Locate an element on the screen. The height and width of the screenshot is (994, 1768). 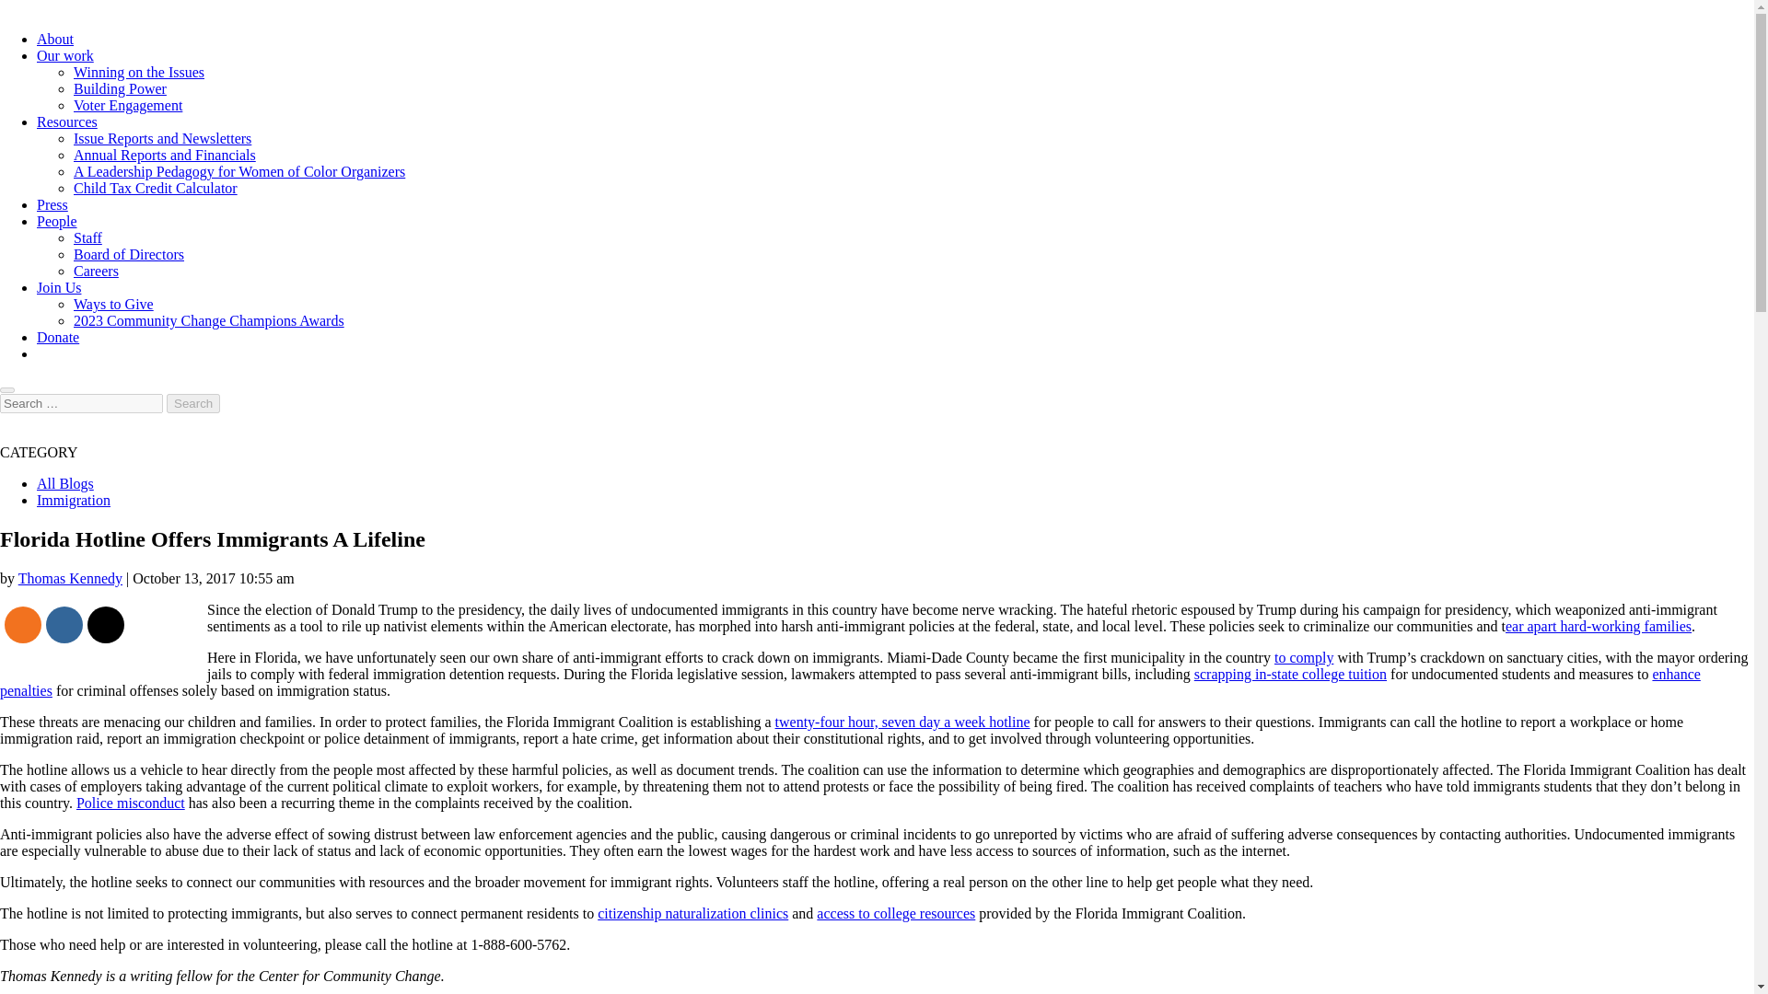
Board of Directors is located at coordinates (129, 254).